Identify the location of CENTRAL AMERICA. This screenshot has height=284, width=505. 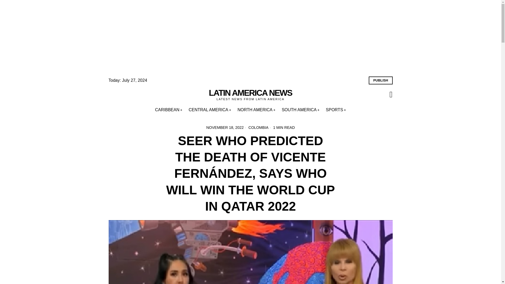
(210, 110).